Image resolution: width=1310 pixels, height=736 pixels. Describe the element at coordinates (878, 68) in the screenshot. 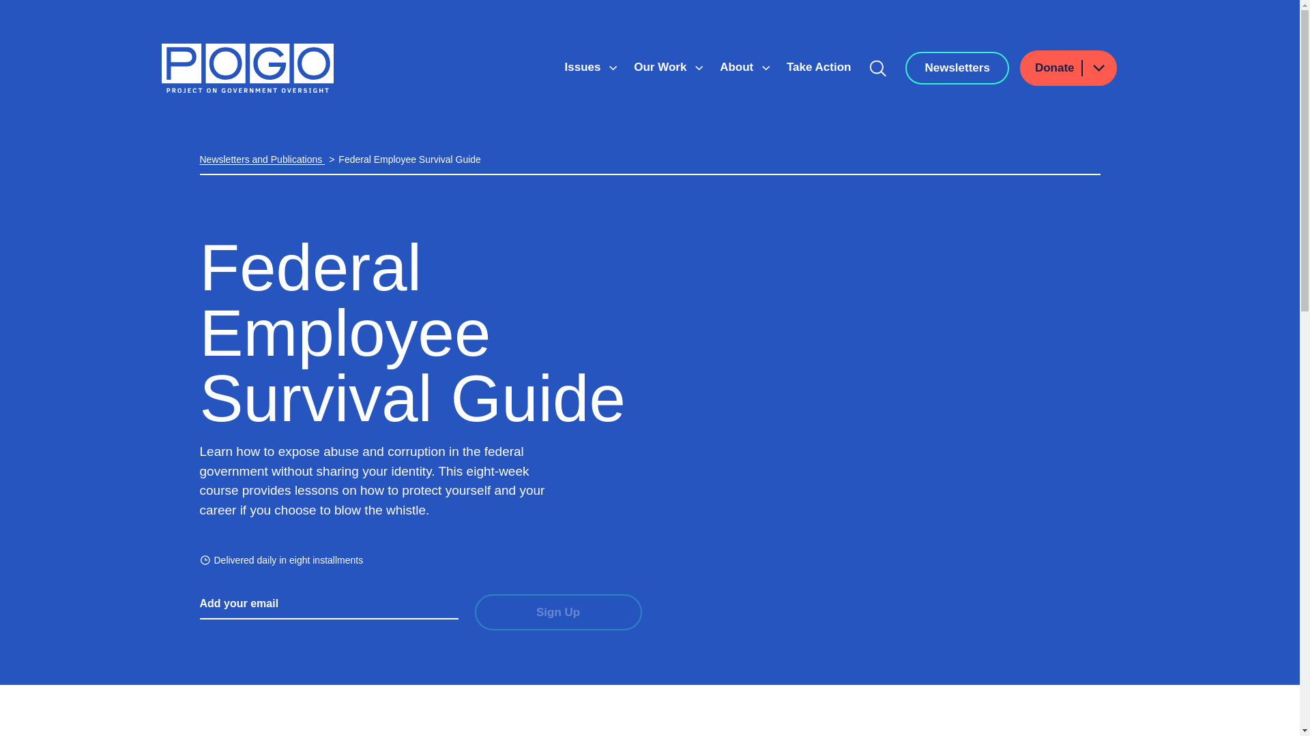

I see `Search` at that location.